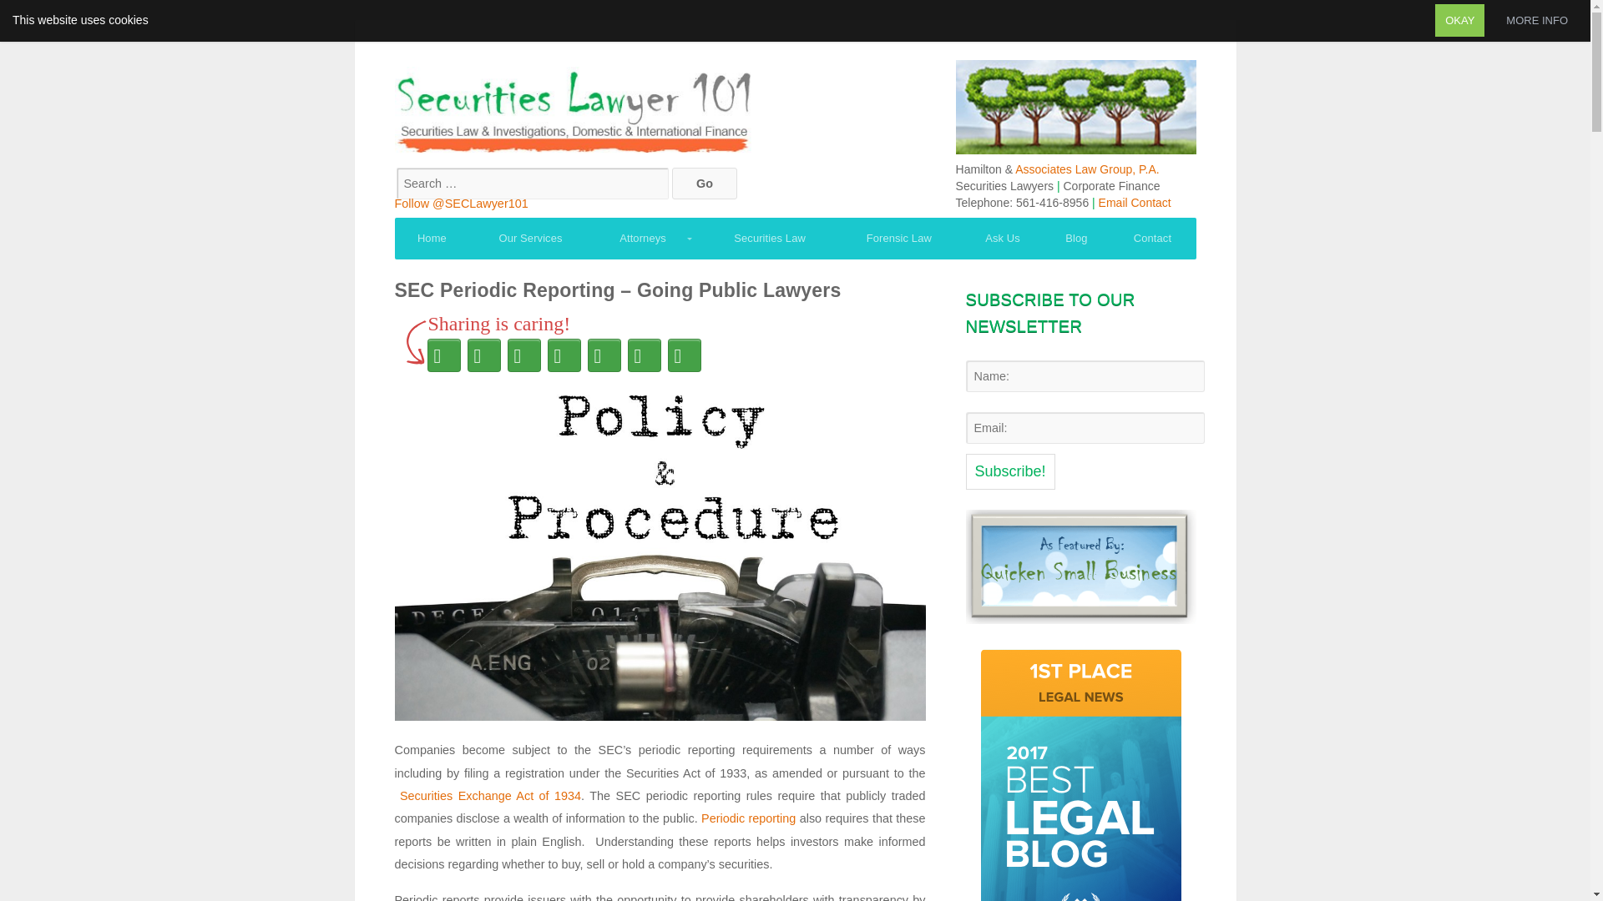  I want to click on Our Services, so click(530, 239).